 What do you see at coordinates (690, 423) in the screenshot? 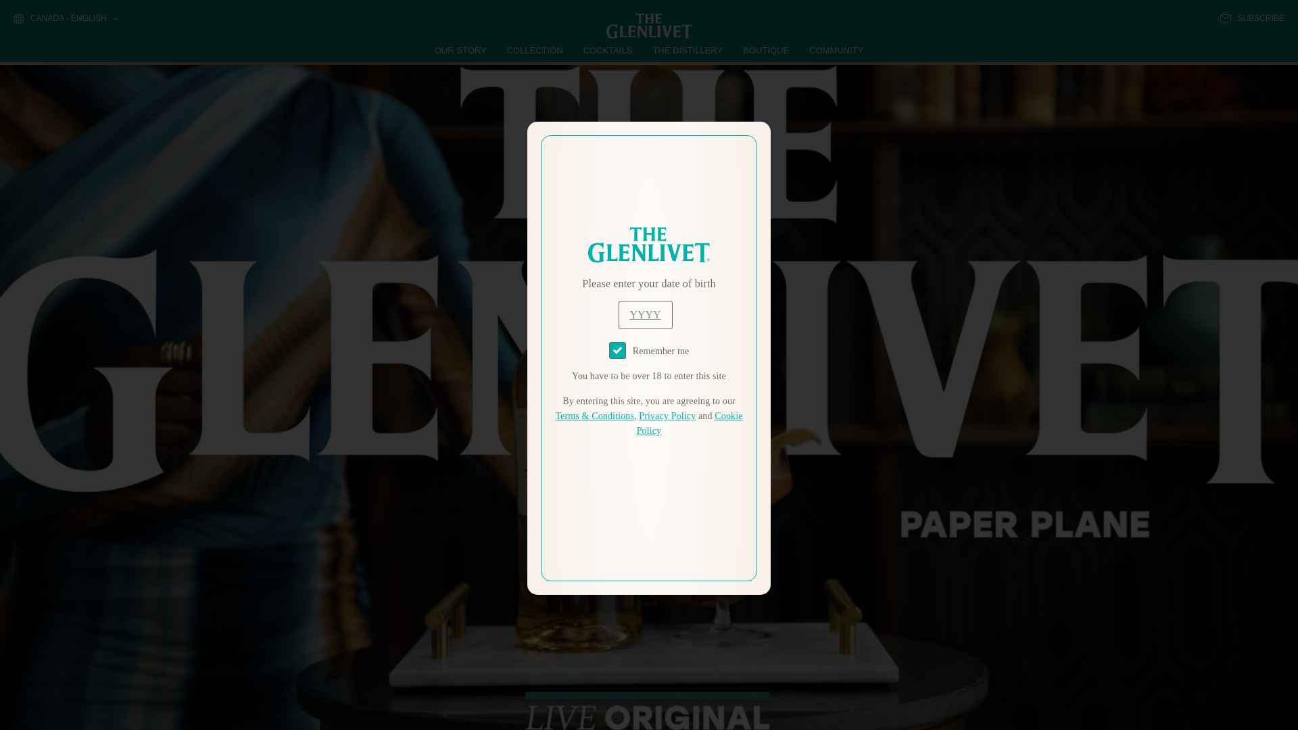
I see `Cookie Policy` at bounding box center [690, 423].